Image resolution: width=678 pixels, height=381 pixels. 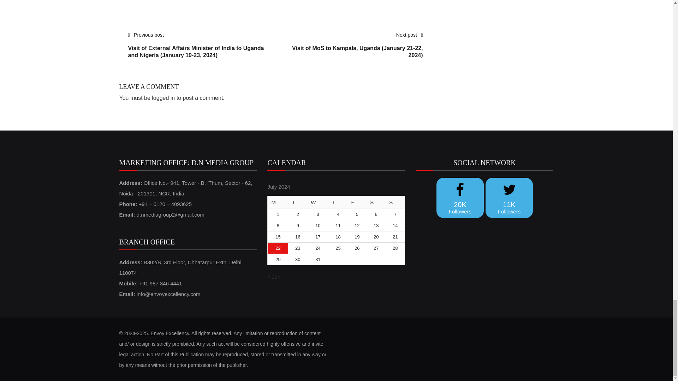 What do you see at coordinates (297, 202) in the screenshot?
I see `Tuesday` at bounding box center [297, 202].